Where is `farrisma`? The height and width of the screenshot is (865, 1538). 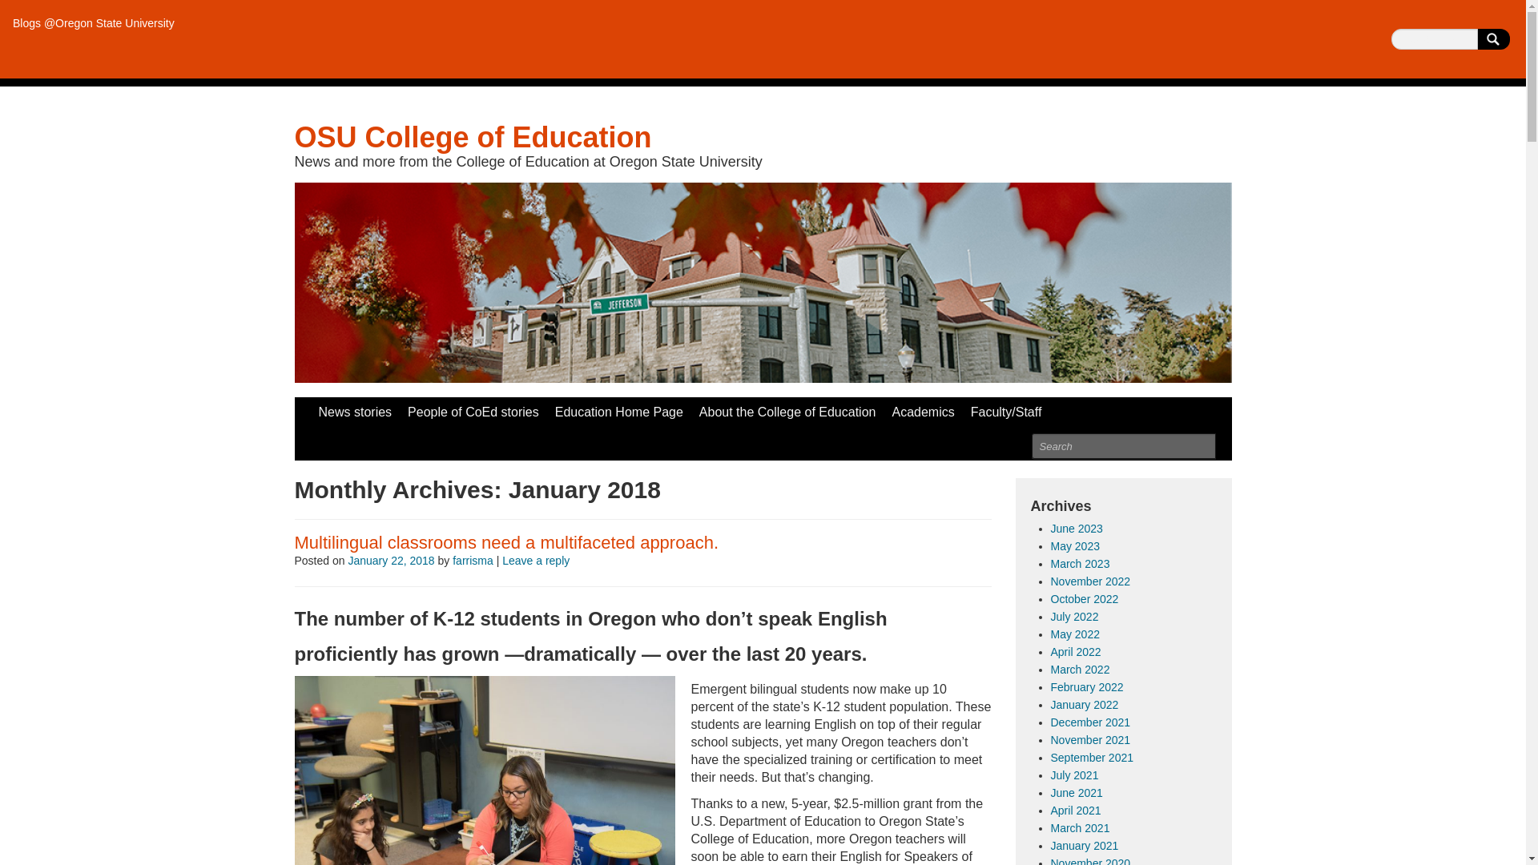
farrisma is located at coordinates (473, 561).